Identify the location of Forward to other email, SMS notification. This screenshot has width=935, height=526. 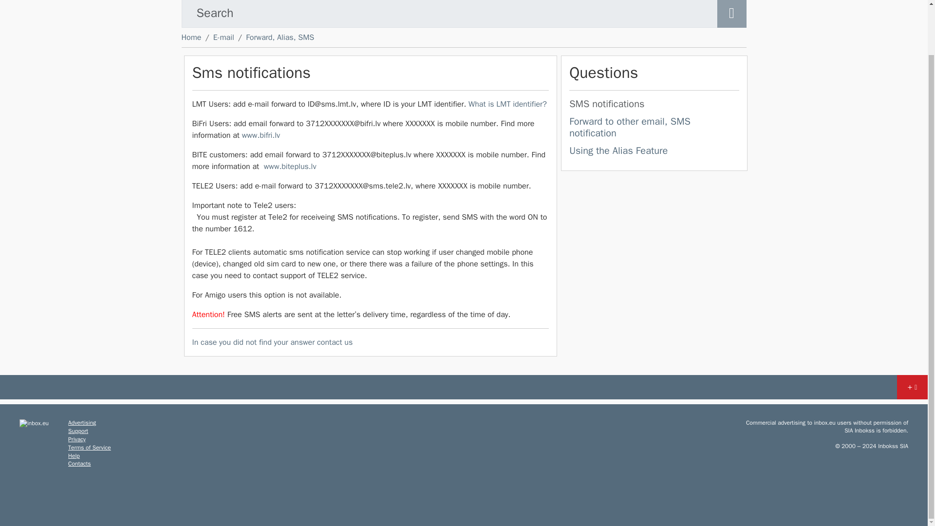
(630, 127).